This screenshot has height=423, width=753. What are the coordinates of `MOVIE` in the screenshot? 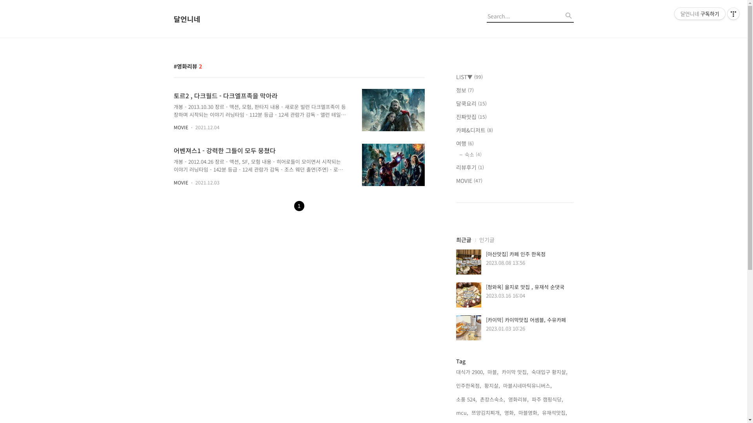 It's located at (180, 127).